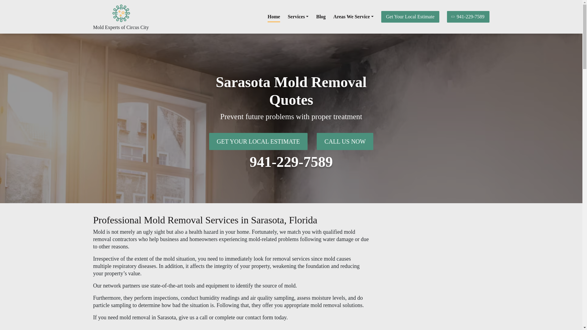 This screenshot has height=330, width=587. What do you see at coordinates (410, 16) in the screenshot?
I see `Get Your Local Estimate` at bounding box center [410, 16].